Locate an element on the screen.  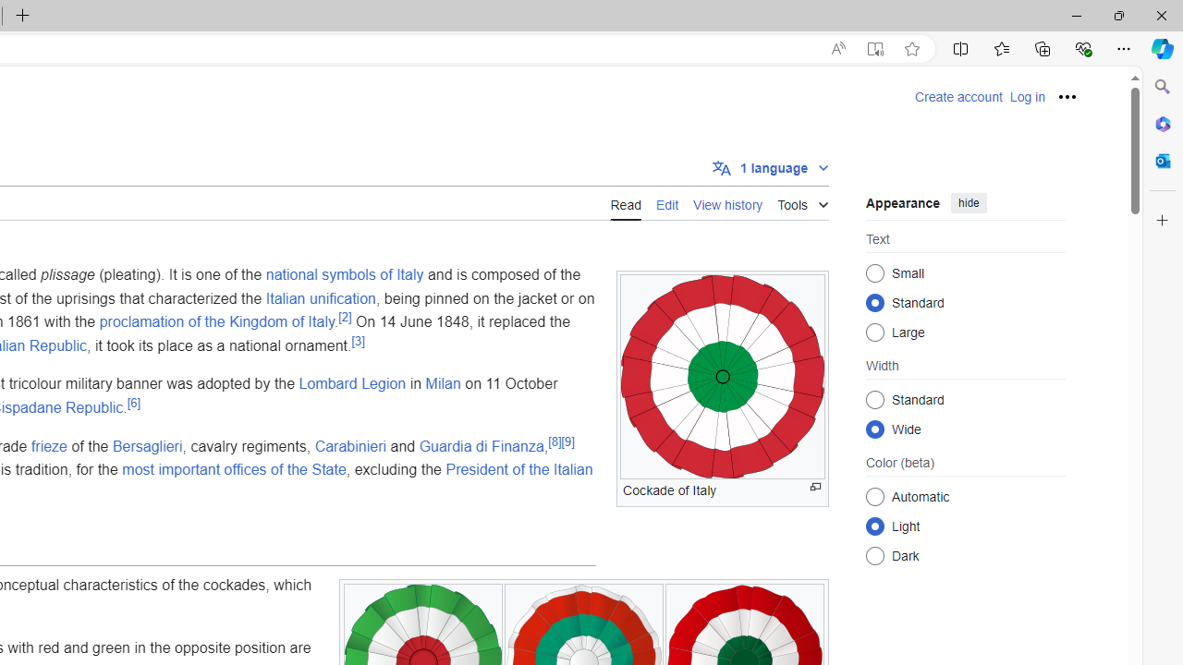
Dark is located at coordinates (874, 556).